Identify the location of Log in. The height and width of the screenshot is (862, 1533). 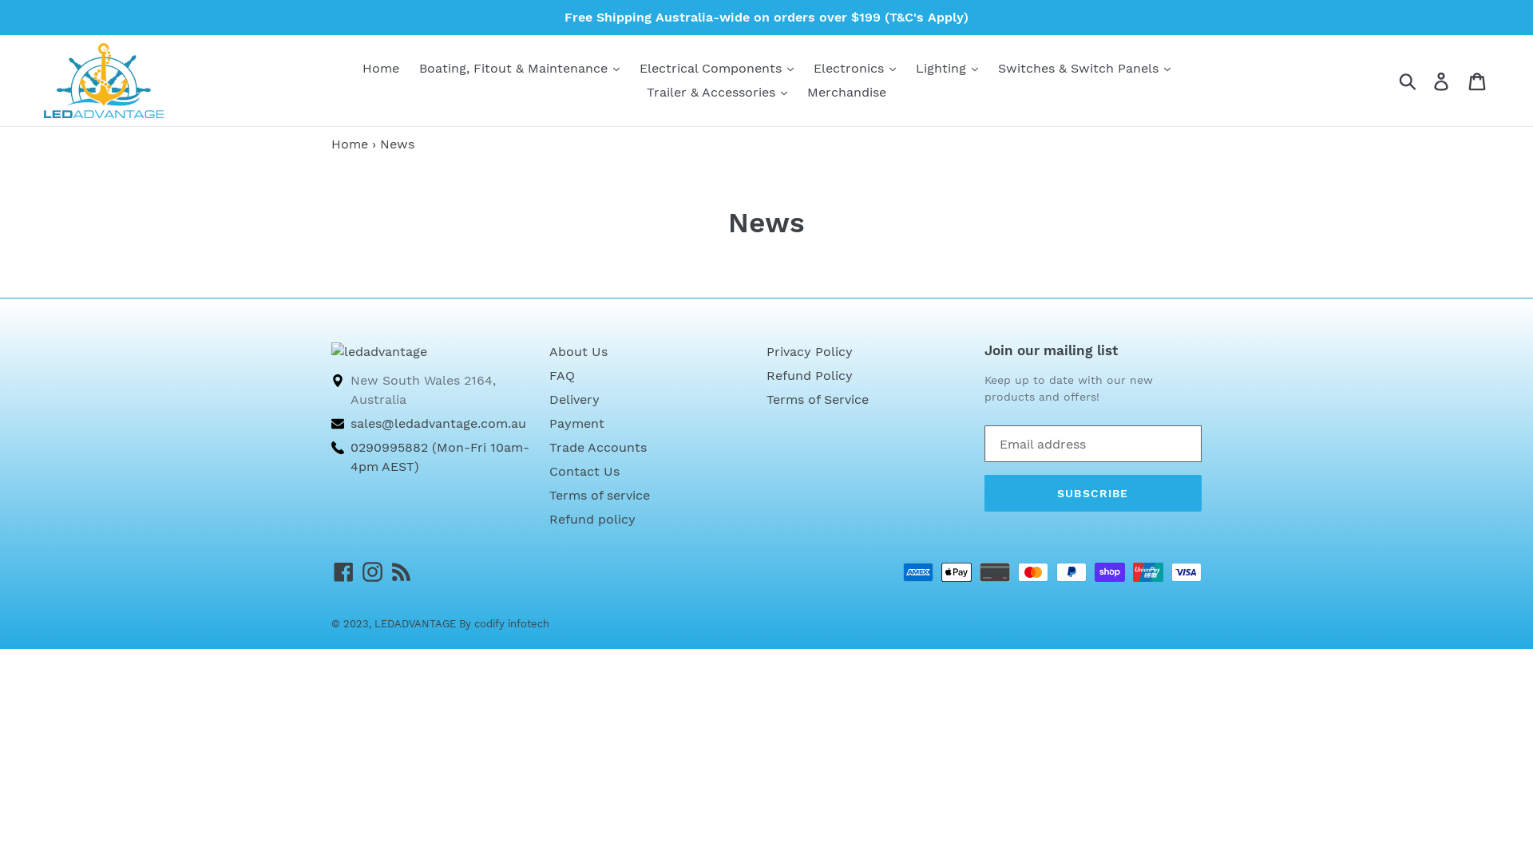
(1442, 81).